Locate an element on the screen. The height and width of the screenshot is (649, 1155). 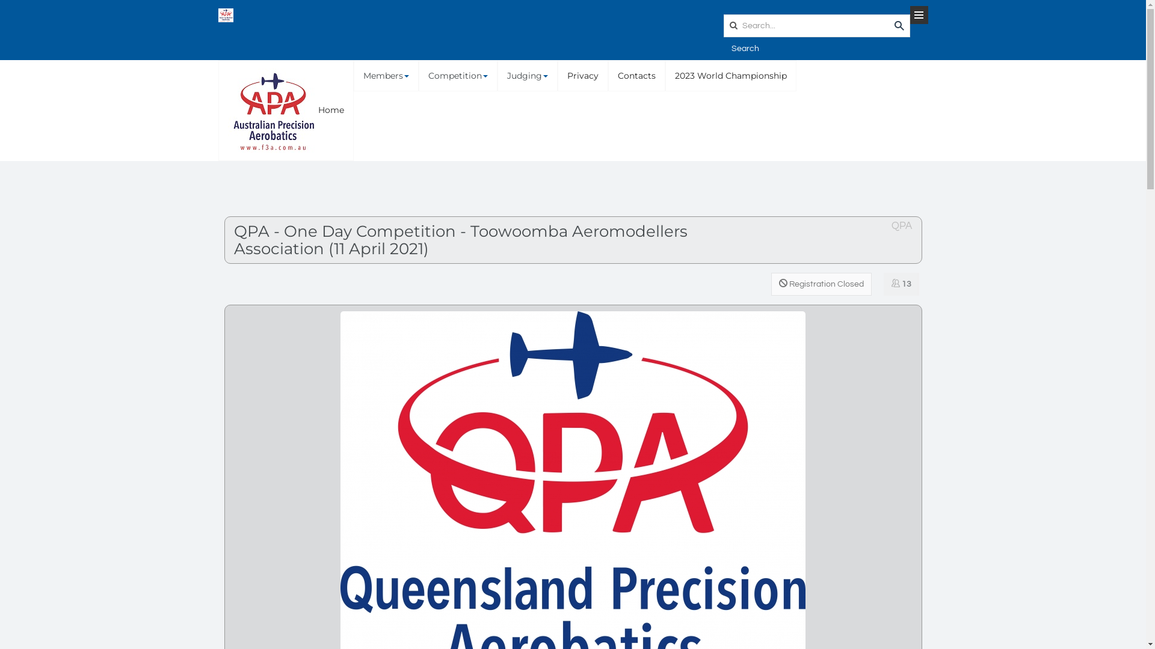
Contacts is located at coordinates (636, 76).